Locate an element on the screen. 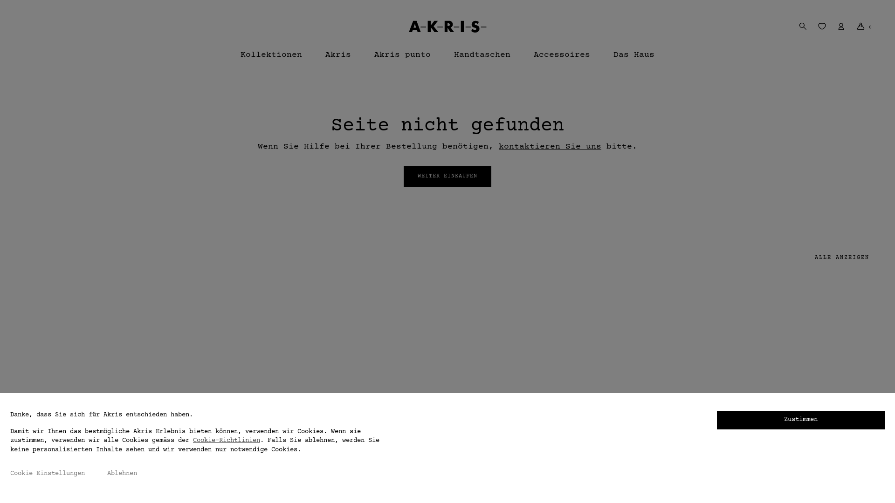  Kontakt is located at coordinates (36, 357).